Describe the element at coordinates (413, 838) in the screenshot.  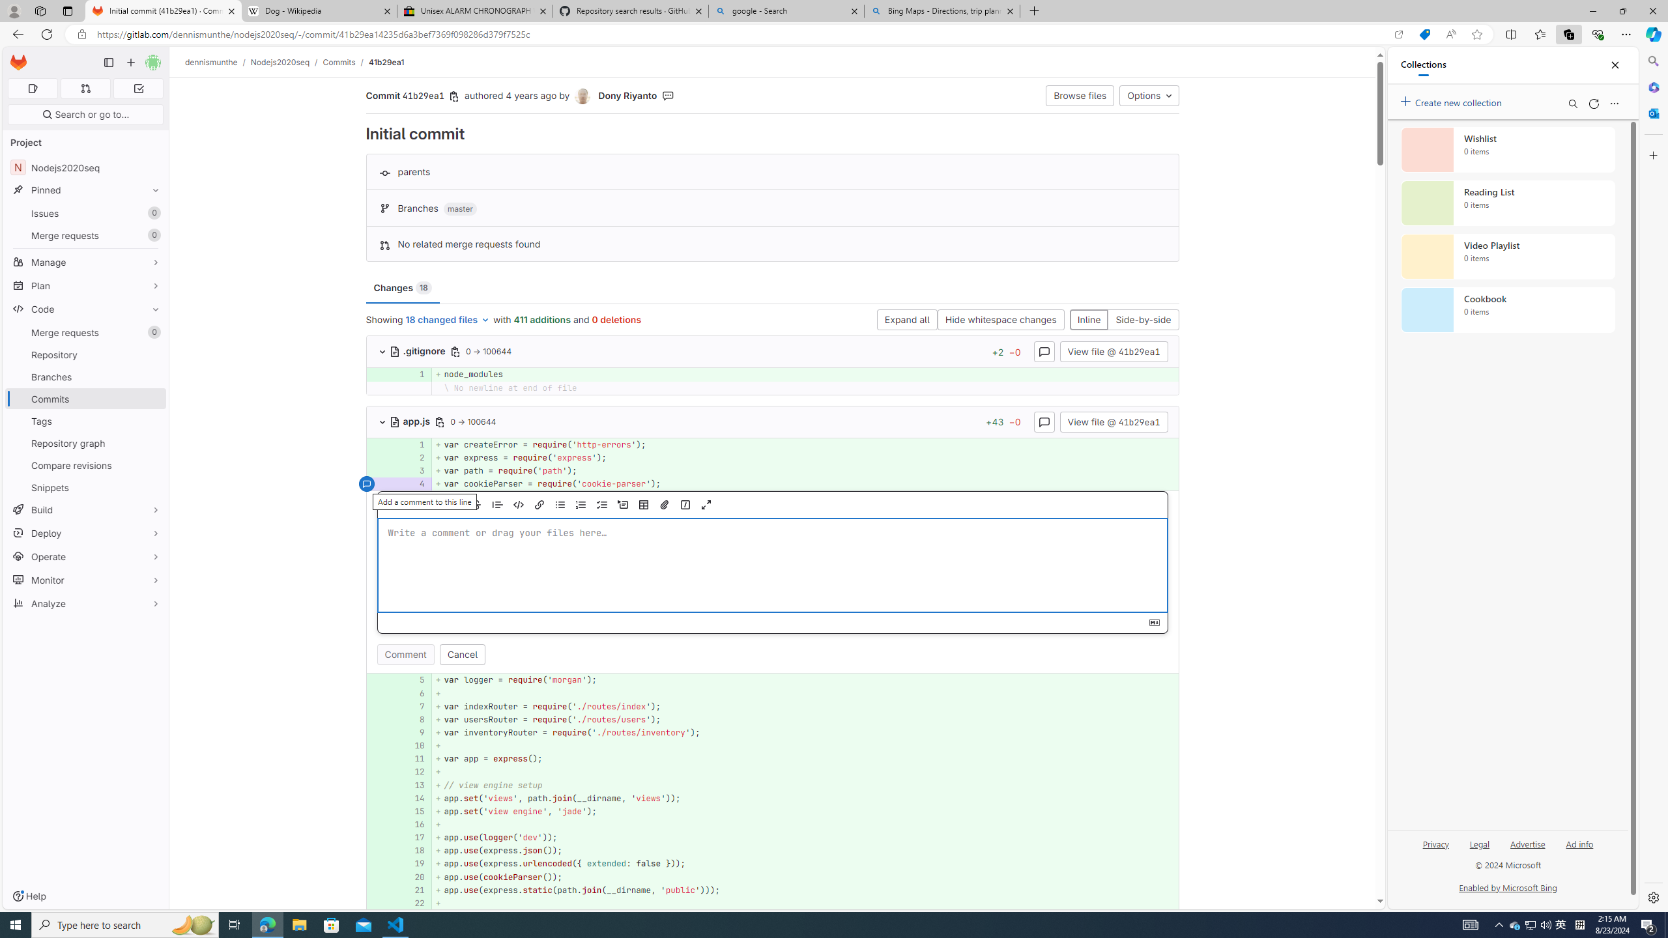
I see `17` at that location.